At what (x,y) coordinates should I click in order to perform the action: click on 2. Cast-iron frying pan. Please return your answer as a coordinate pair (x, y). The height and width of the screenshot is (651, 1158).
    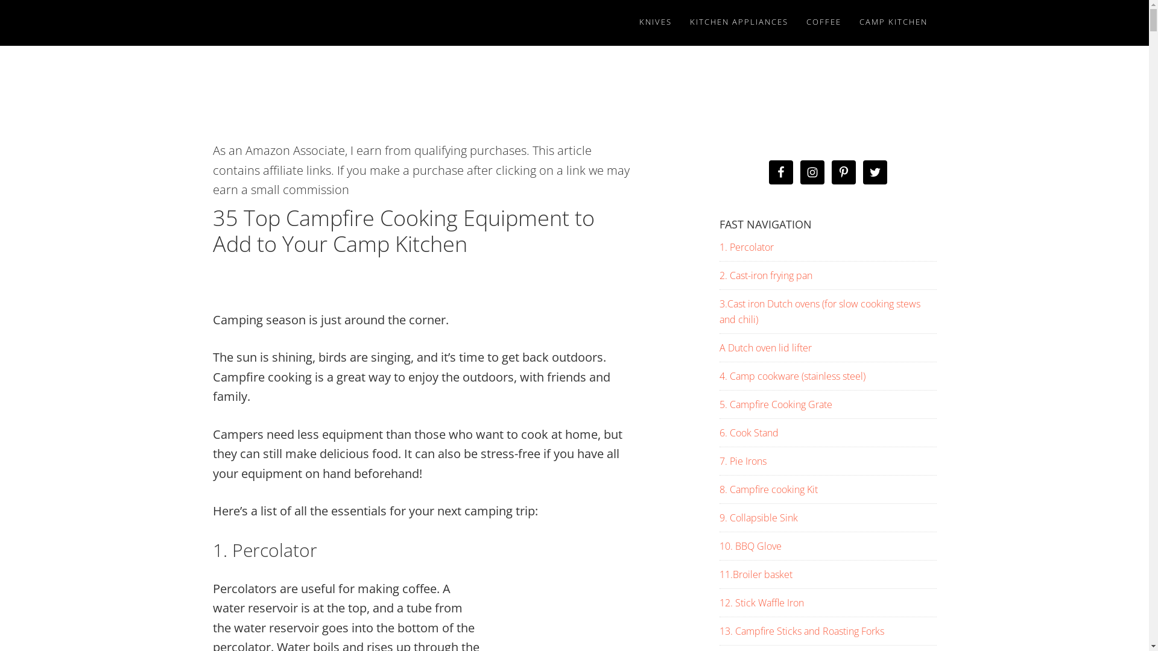
    Looking at the image, I should click on (765, 275).